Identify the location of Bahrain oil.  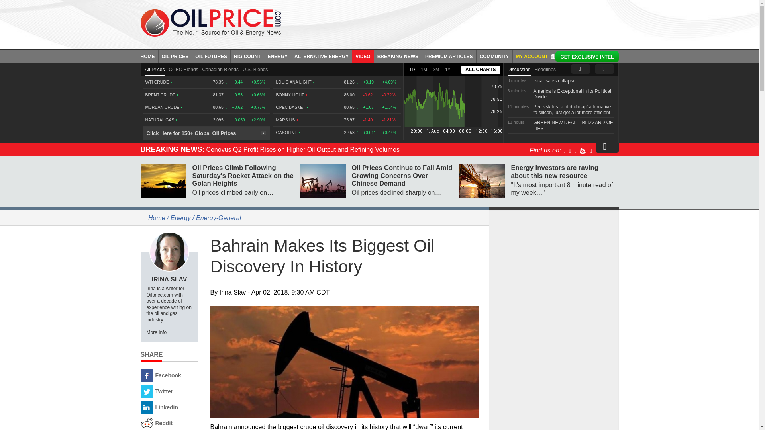
(345, 362).